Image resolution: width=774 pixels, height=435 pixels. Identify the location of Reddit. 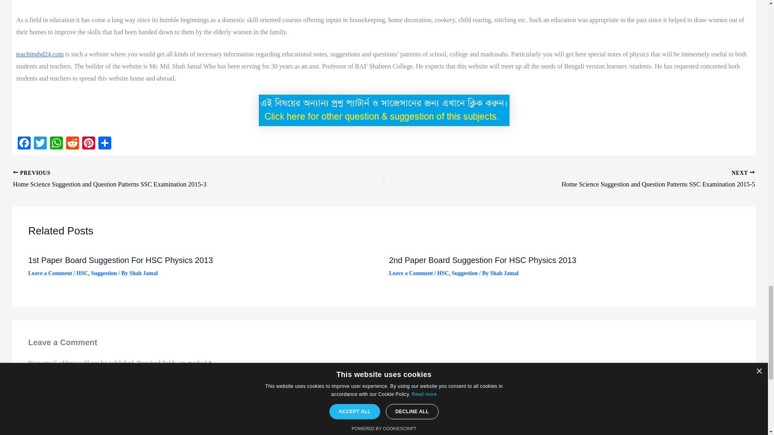
(72, 144).